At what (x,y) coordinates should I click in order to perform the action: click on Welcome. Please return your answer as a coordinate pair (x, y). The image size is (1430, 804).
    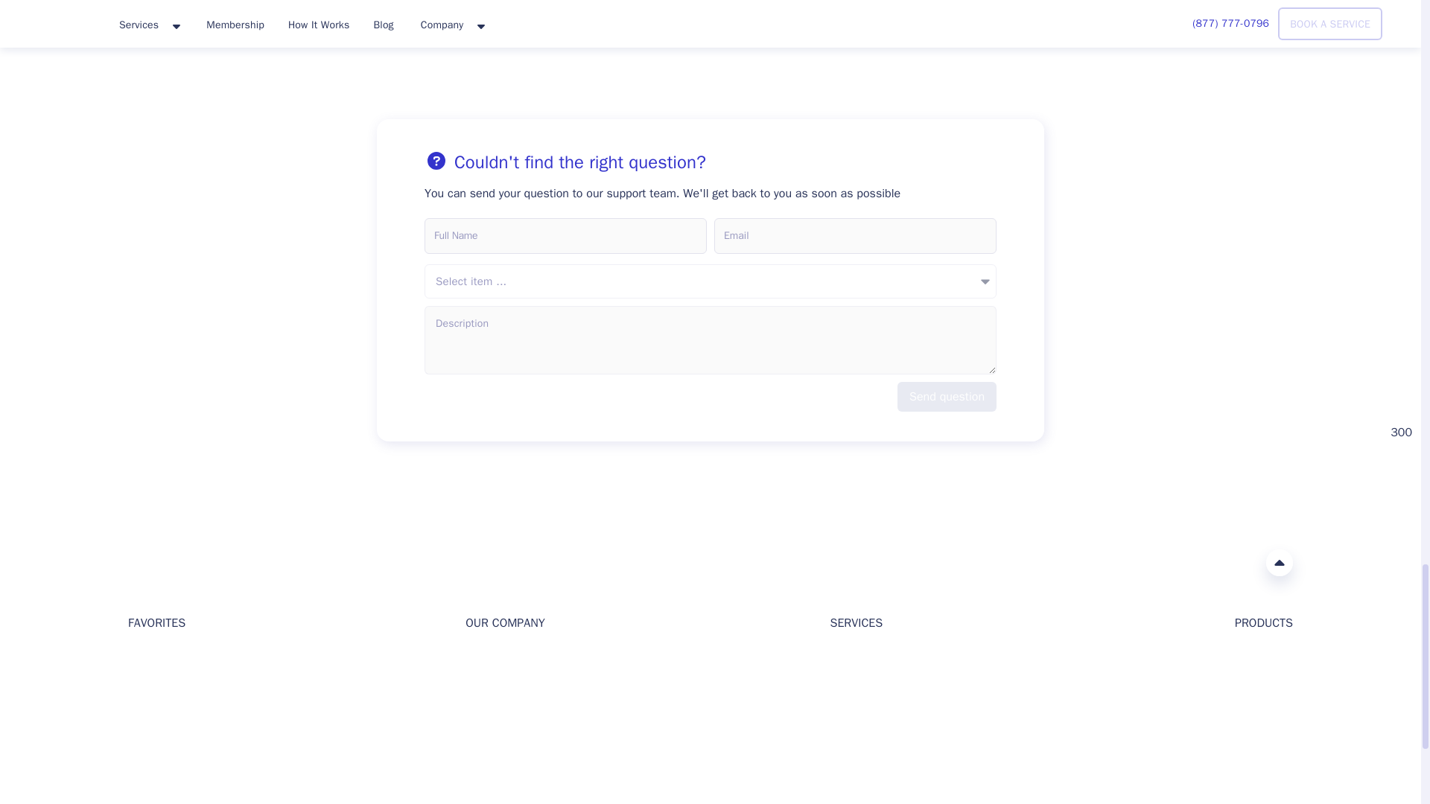
    Looking at the image, I should click on (150, 659).